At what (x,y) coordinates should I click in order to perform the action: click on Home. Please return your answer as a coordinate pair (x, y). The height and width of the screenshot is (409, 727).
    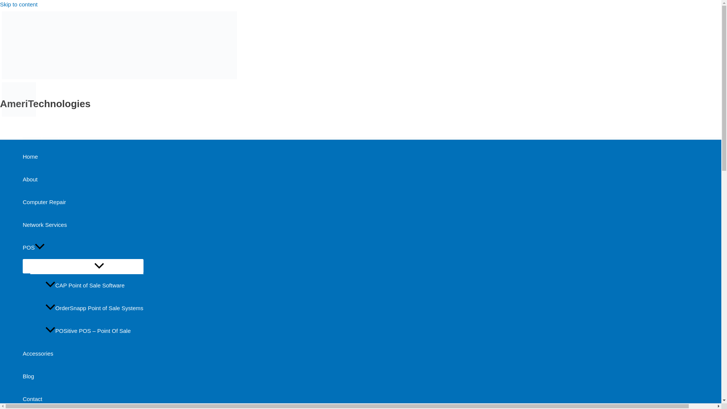
    Looking at the image, I should click on (83, 157).